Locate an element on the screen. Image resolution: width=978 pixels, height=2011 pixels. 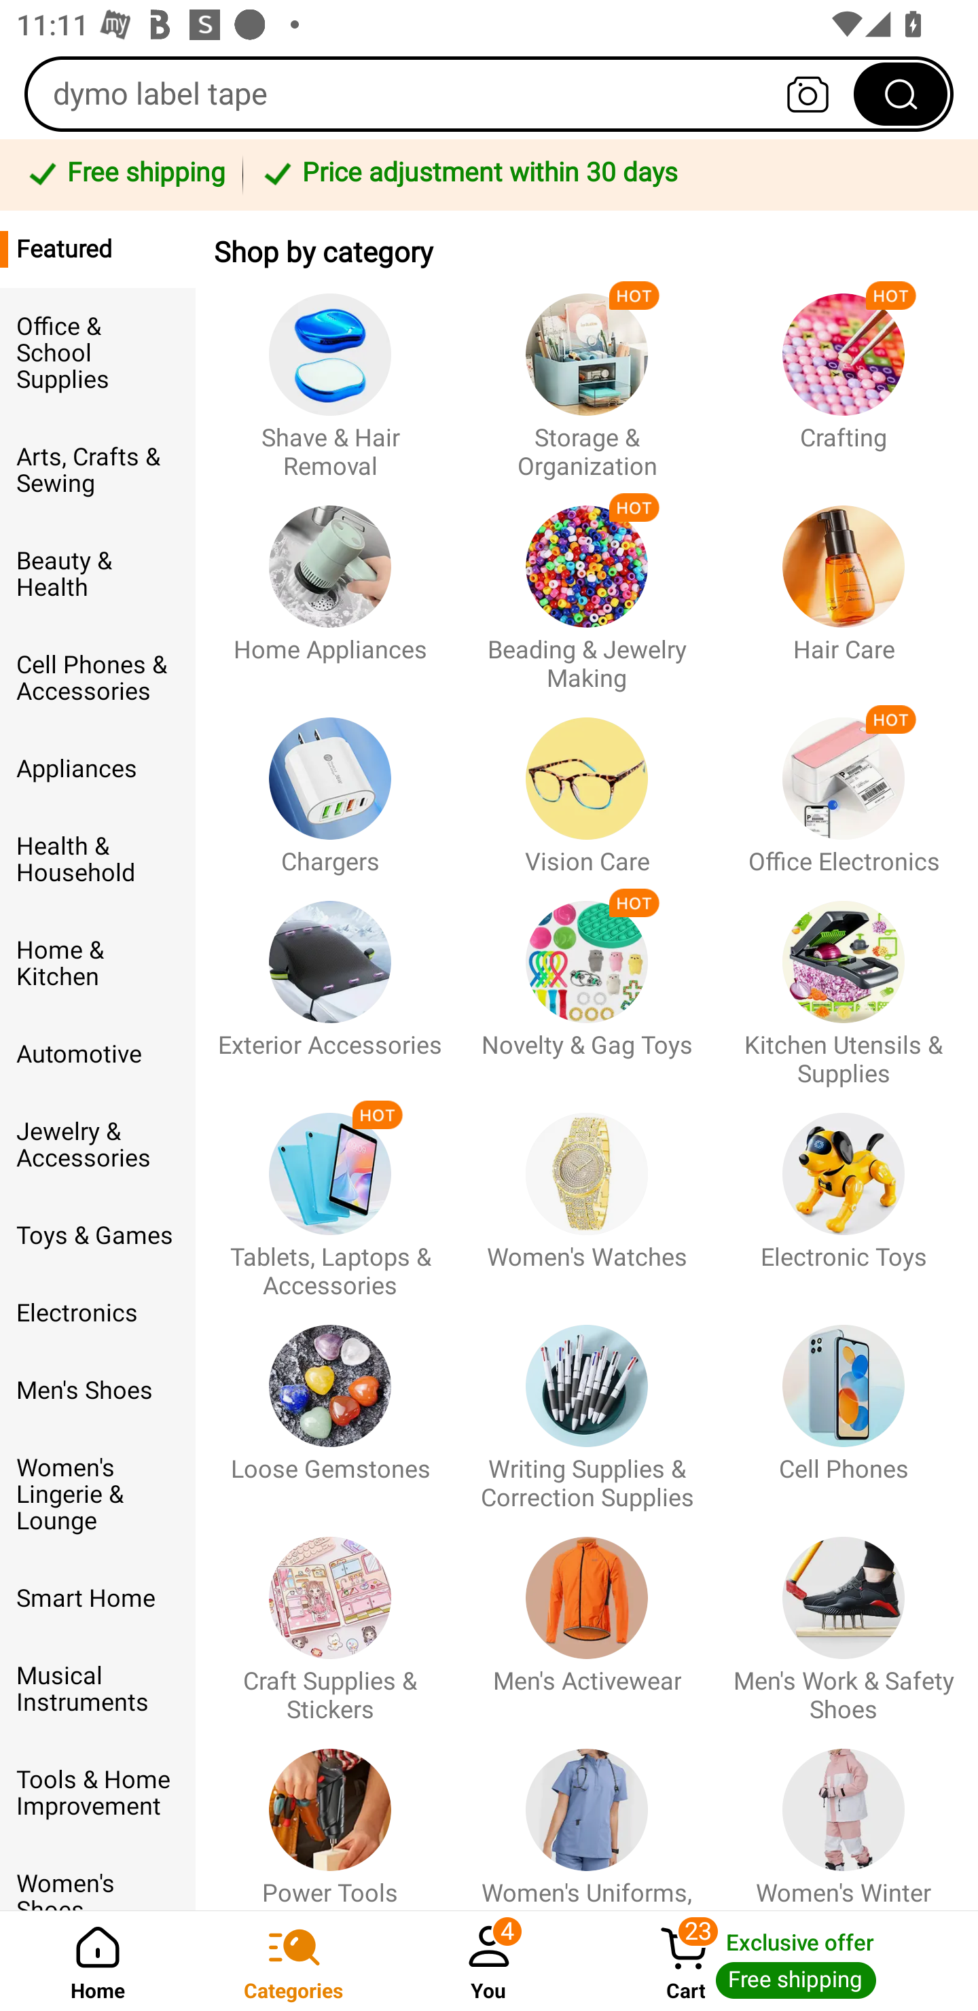
You 4 You is located at coordinates (489, 1961).